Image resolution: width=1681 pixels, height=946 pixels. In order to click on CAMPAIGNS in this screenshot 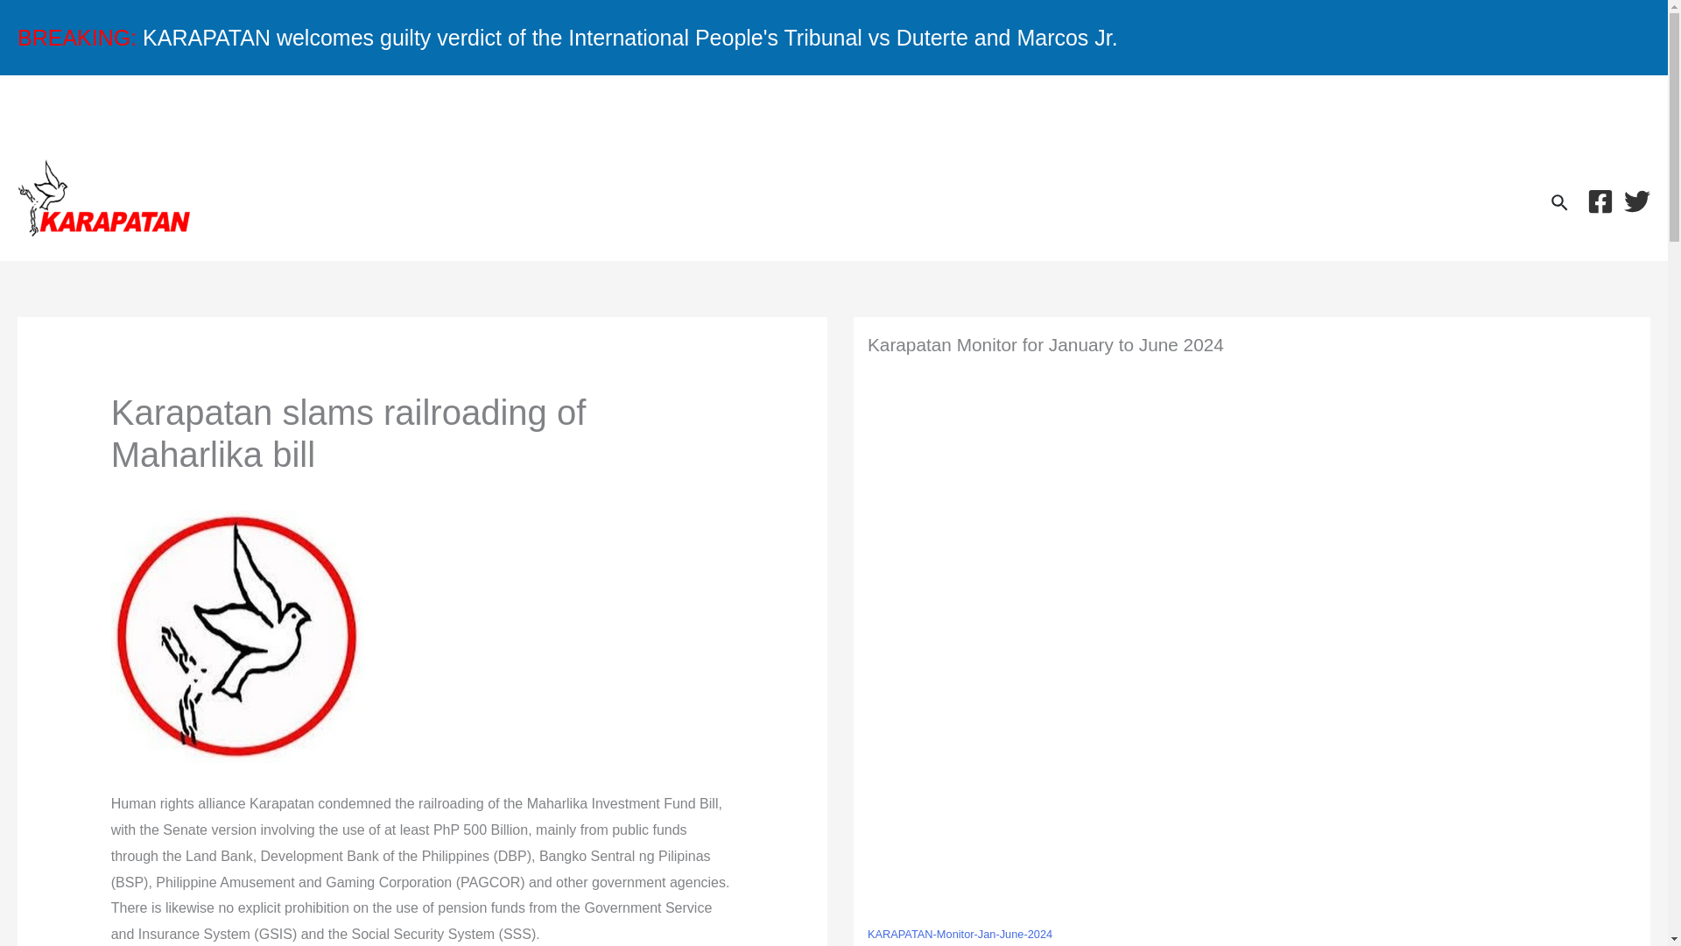, I will do `click(300, 110)`.